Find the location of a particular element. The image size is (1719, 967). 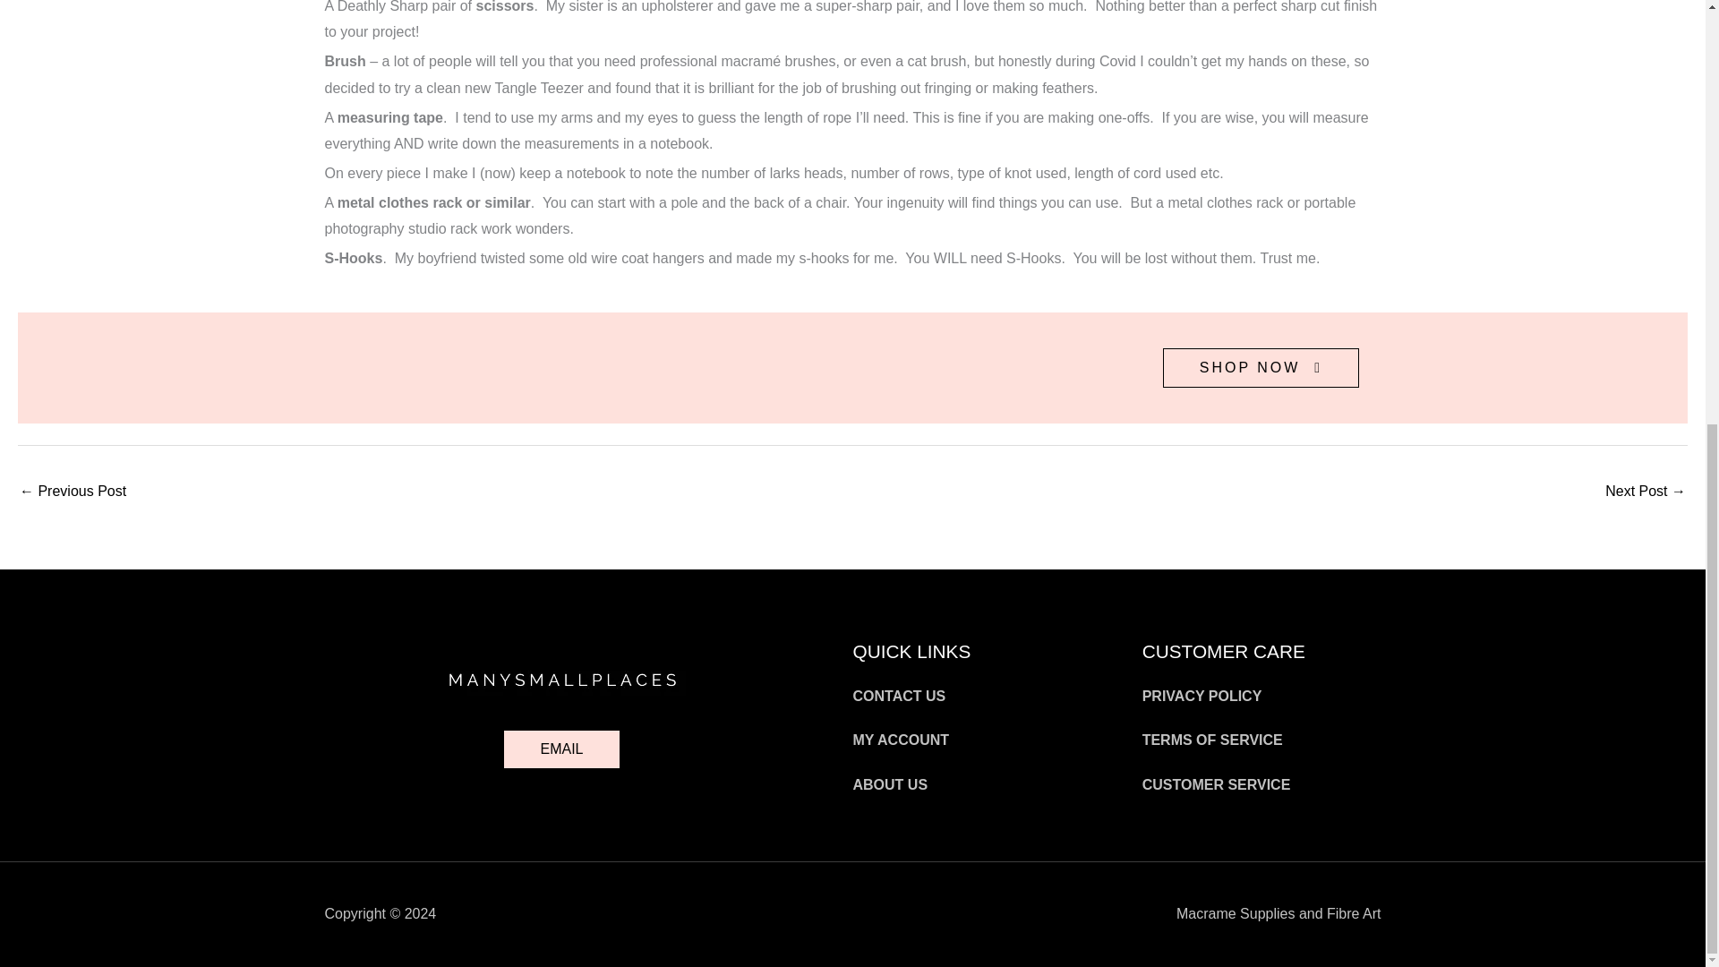

MANYSMALLPLACES is located at coordinates (562, 679).